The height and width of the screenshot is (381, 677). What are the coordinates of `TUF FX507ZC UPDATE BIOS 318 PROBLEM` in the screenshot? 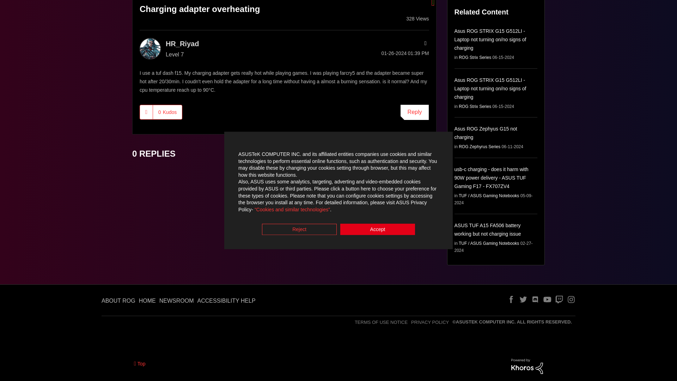 It's located at (417, 150).